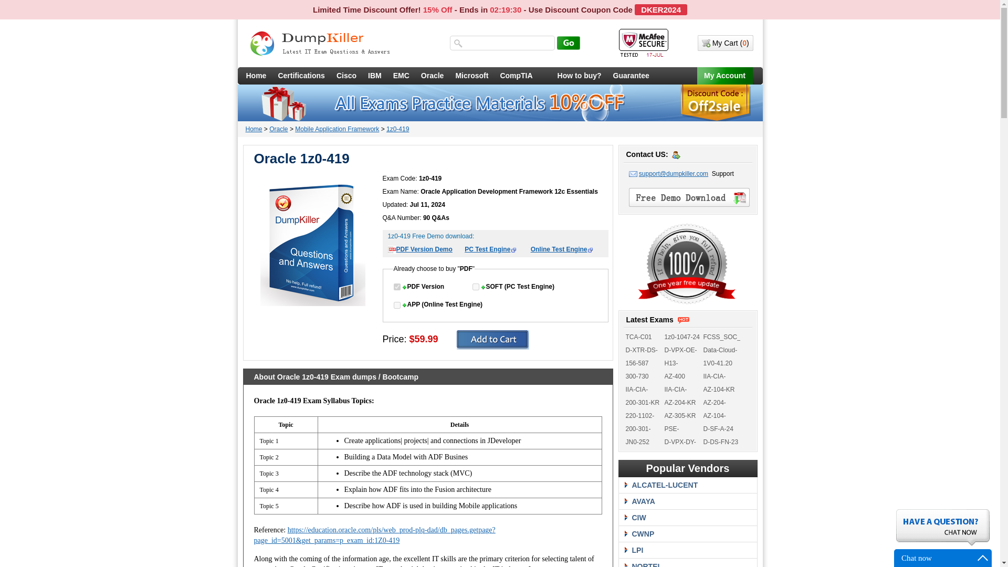 The width and height of the screenshot is (1008, 567). What do you see at coordinates (680, 356) in the screenshot?
I see `D-VPX-OE-A-24` at bounding box center [680, 356].